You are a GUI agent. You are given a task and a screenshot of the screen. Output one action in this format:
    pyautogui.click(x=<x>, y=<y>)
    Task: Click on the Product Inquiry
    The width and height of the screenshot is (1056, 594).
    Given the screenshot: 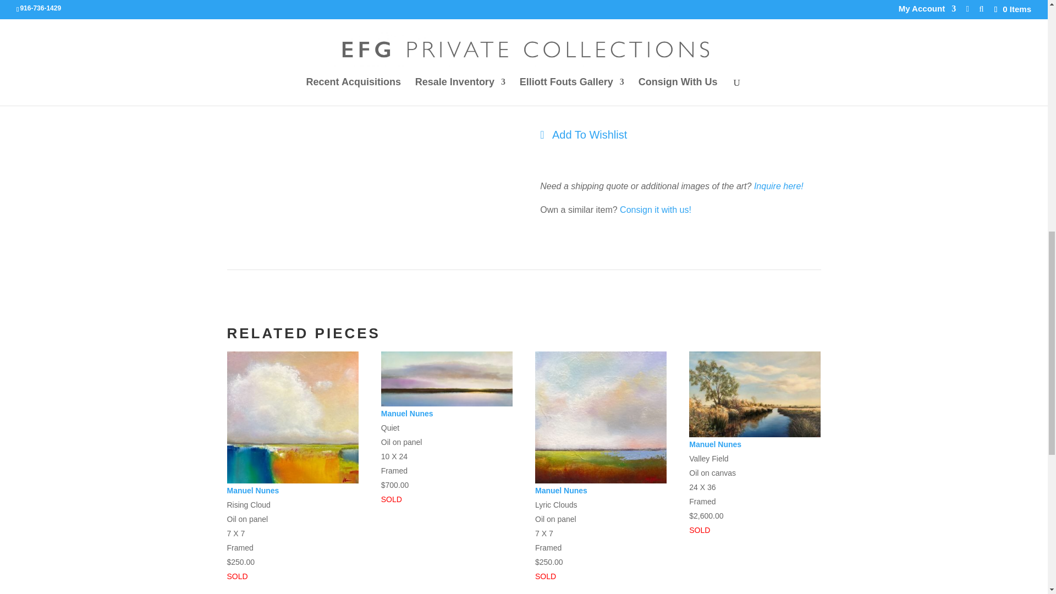 What is the action you would take?
    pyautogui.click(x=779, y=186)
    